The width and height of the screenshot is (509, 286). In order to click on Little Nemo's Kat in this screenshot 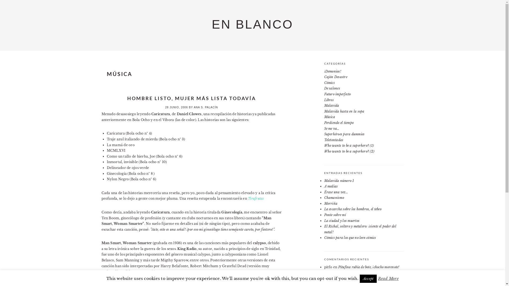, I will do `click(337, 273)`.